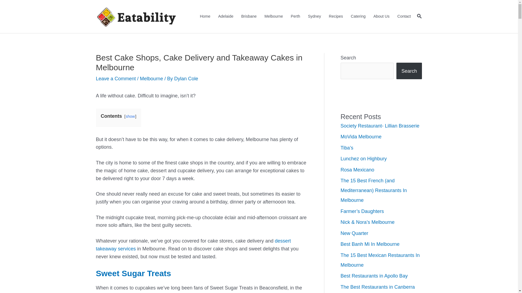 The width and height of the screenshot is (522, 293). What do you see at coordinates (361, 137) in the screenshot?
I see `MoVida Melbourne` at bounding box center [361, 137].